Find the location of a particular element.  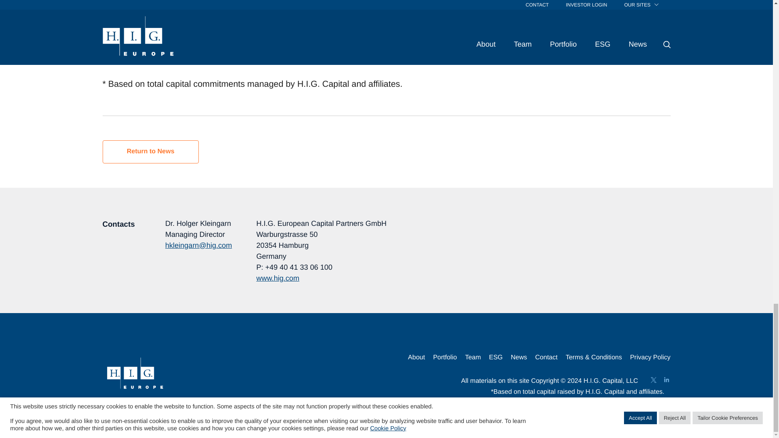

Privacy Policy is located at coordinates (650, 359).